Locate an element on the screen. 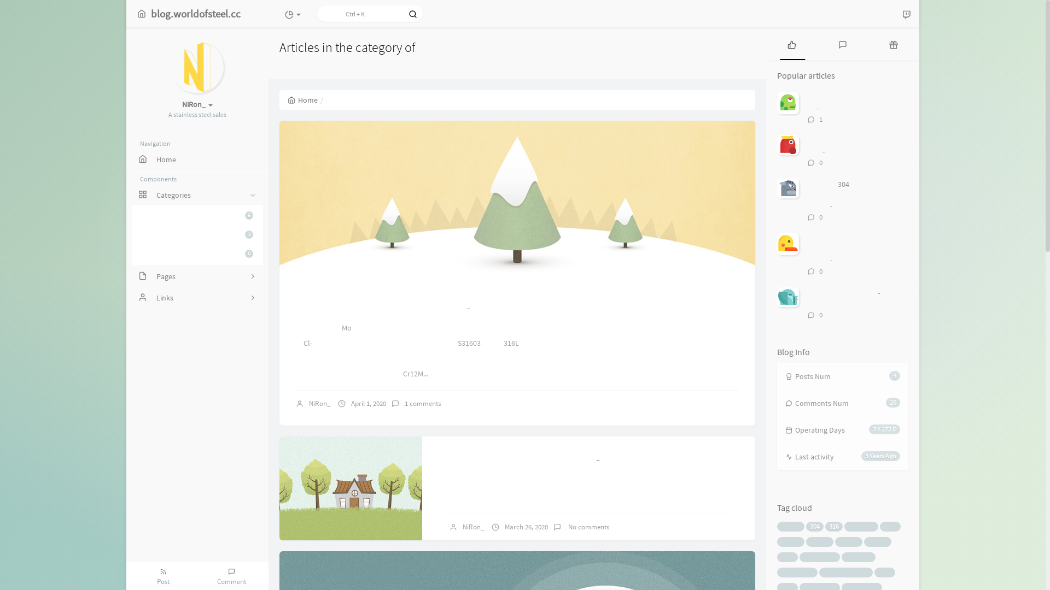 This screenshot has width=1050, height=590. 316 is located at coordinates (834, 527).